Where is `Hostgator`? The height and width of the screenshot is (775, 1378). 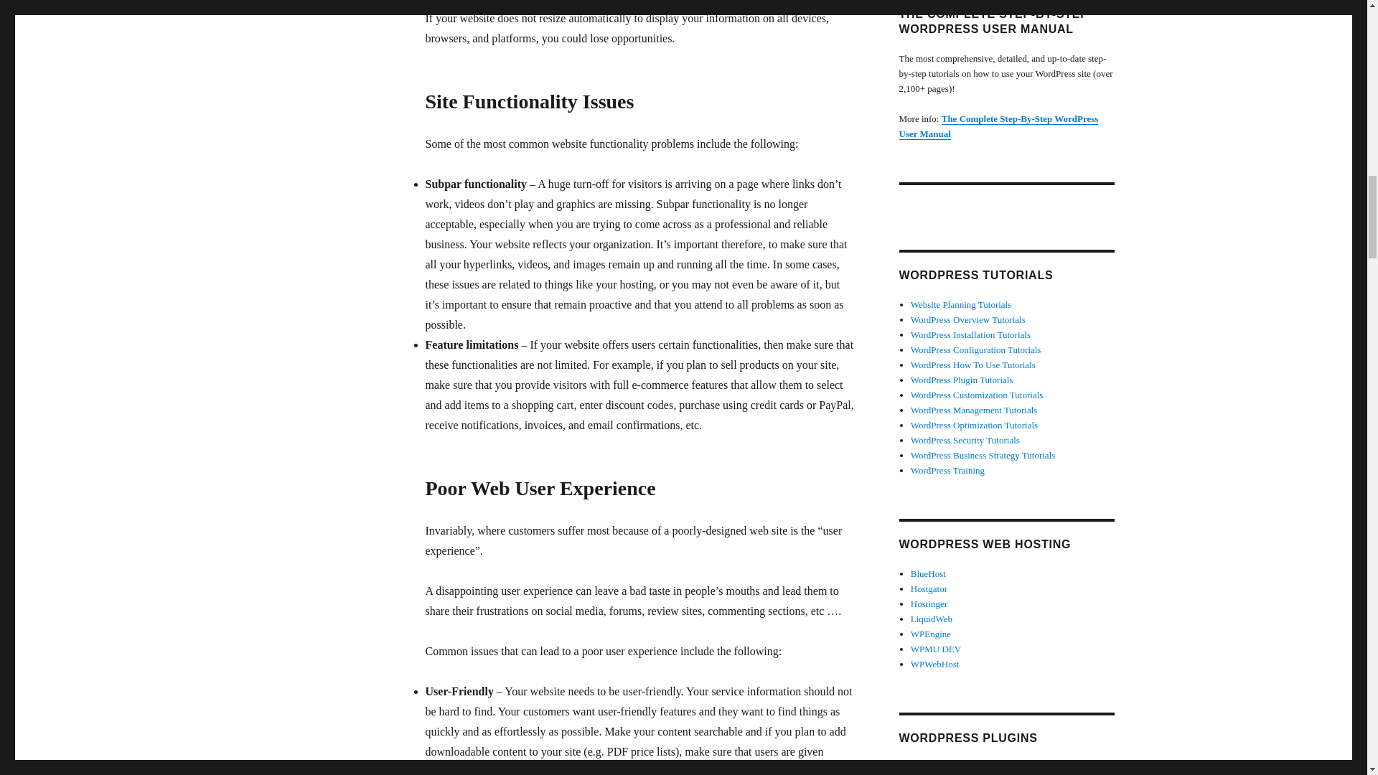 Hostgator is located at coordinates (929, 588).